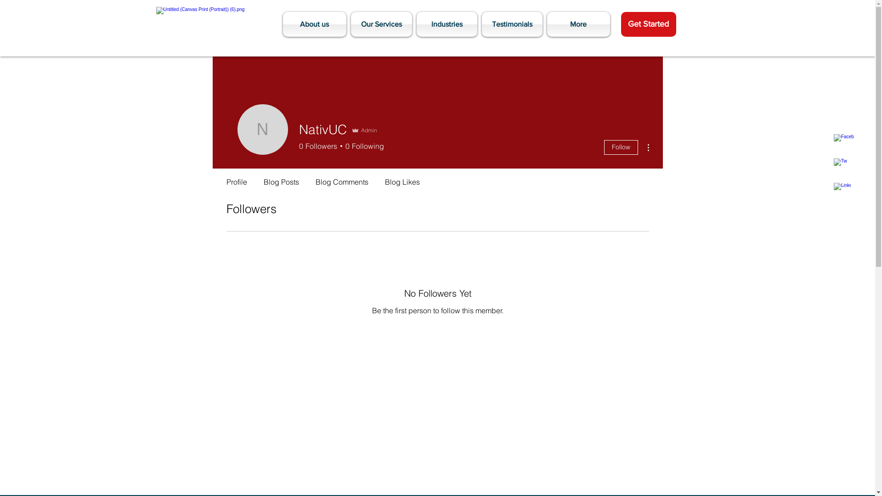 The height and width of the screenshot is (496, 882). I want to click on 0
Followers, so click(318, 146).